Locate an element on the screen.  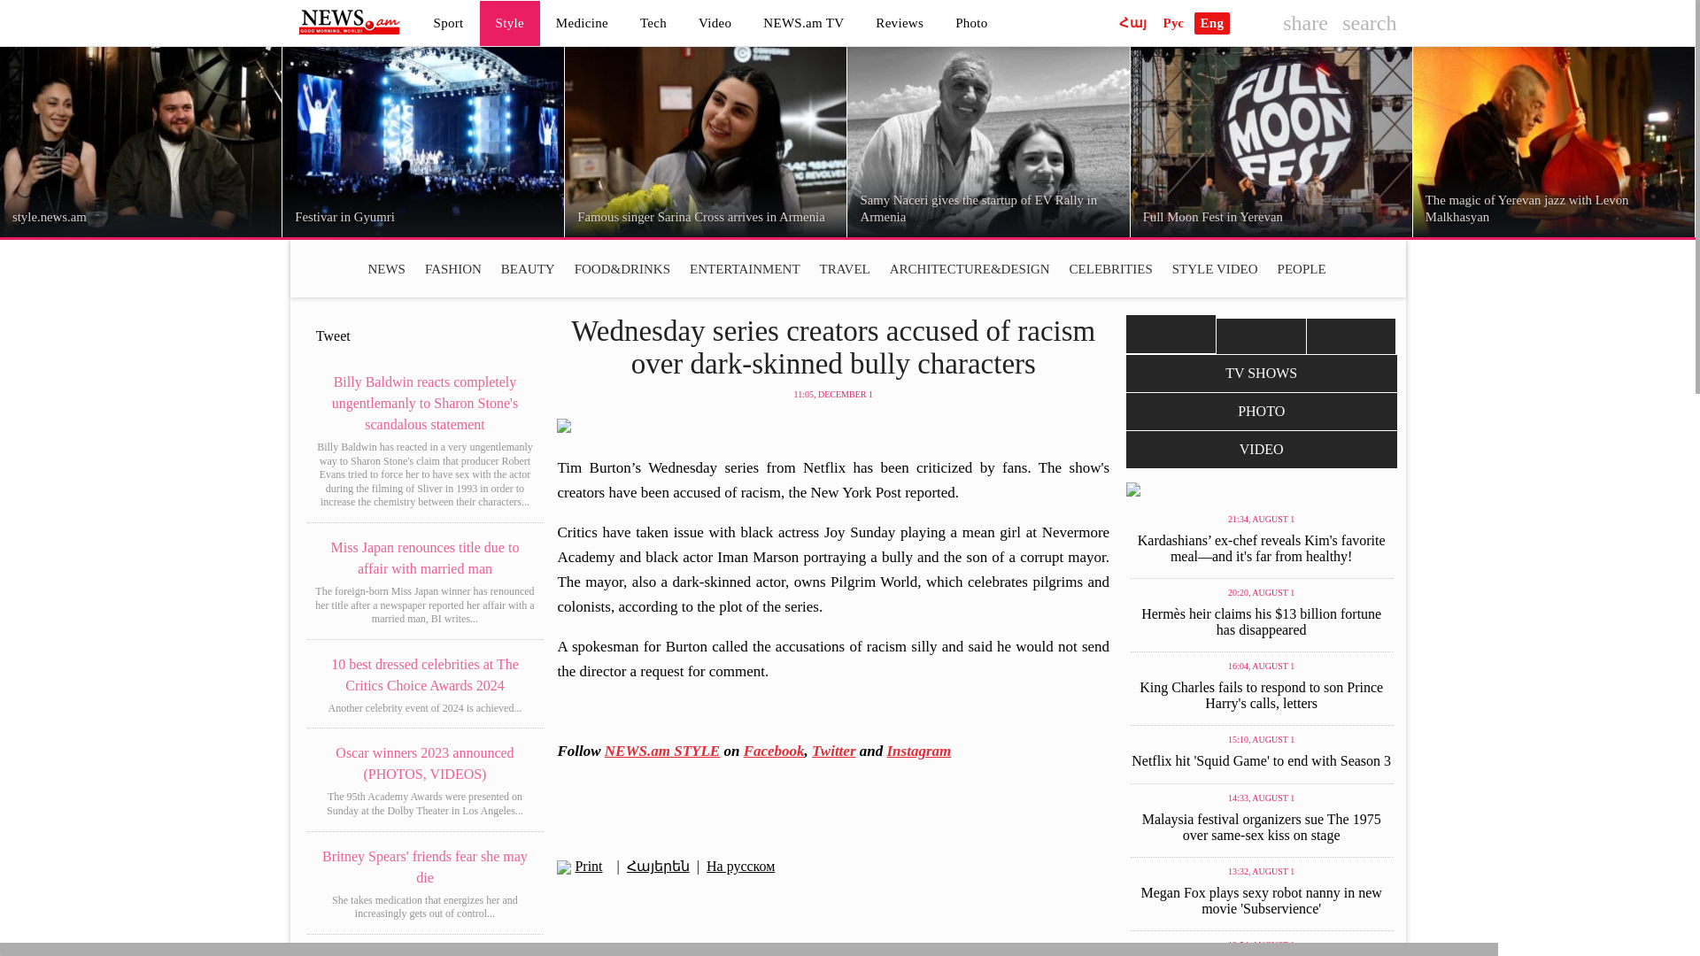
Samy Naceri gives the startup of EV Rally in Armenia is located at coordinates (987, 142).